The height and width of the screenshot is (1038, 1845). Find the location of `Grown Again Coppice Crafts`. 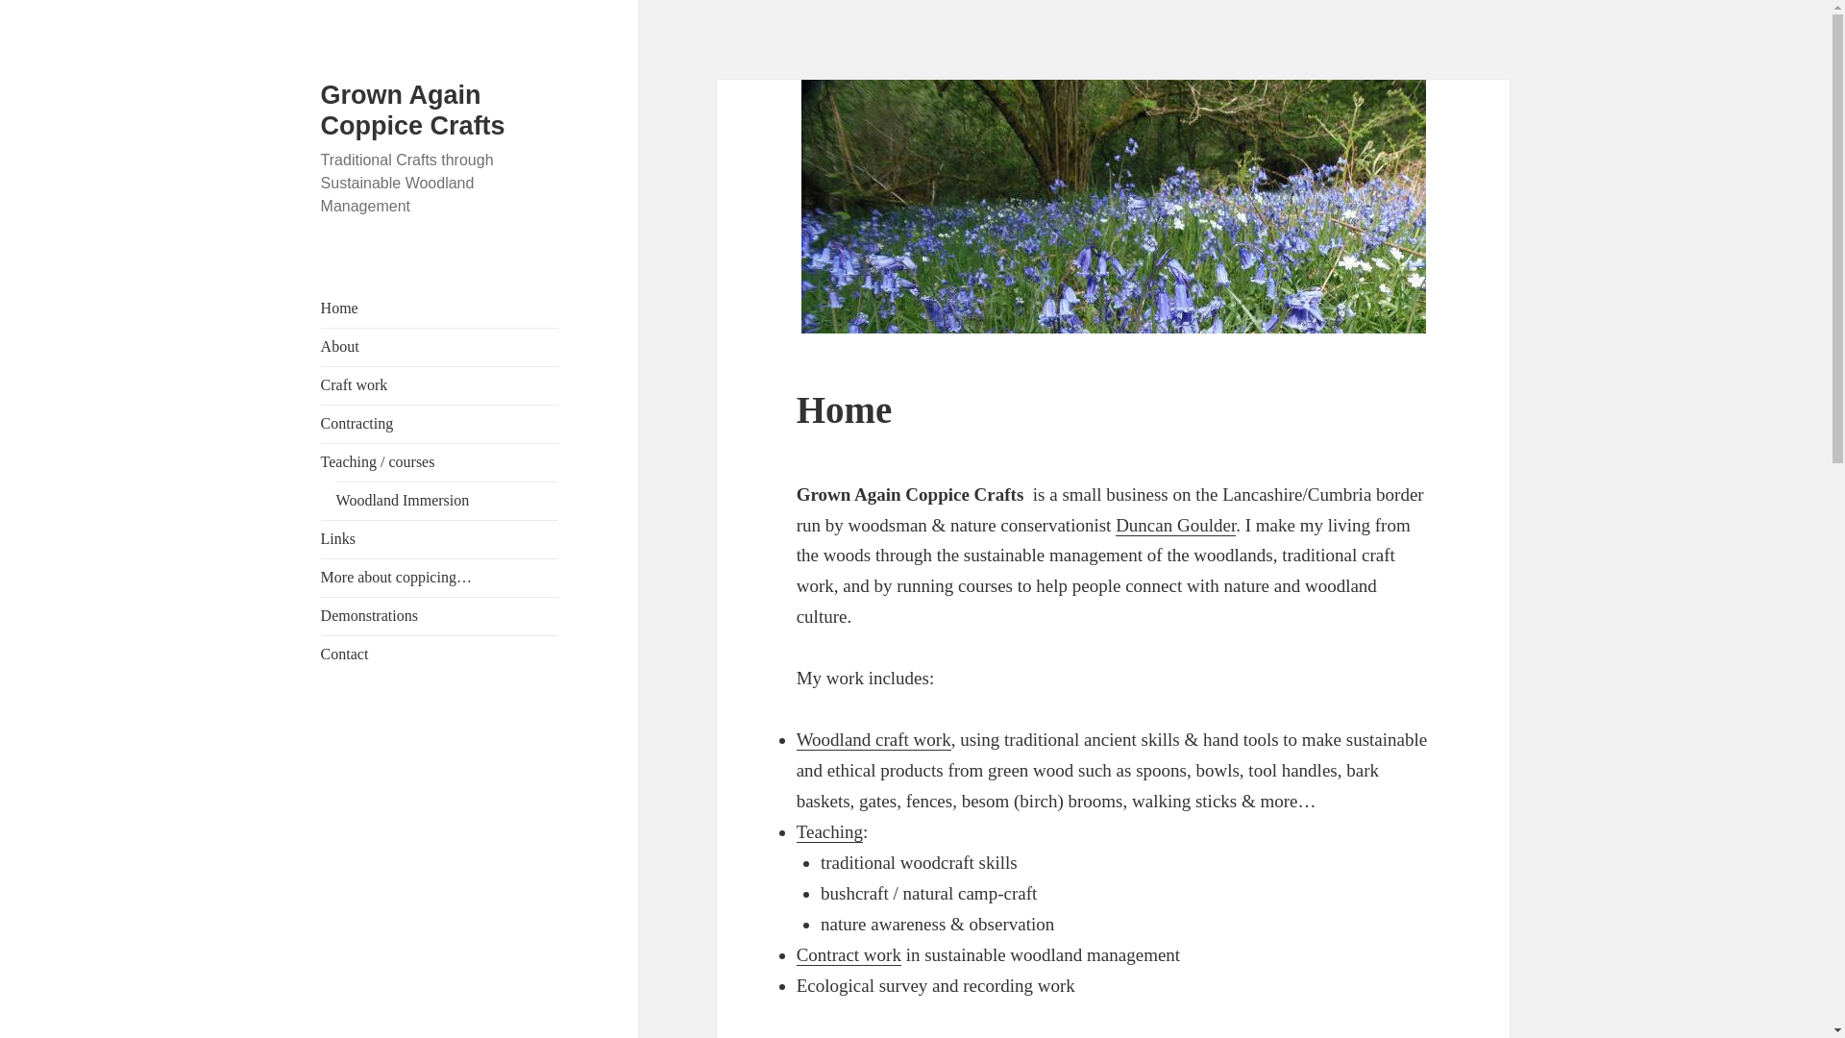

Grown Again Coppice Crafts is located at coordinates (413, 110).